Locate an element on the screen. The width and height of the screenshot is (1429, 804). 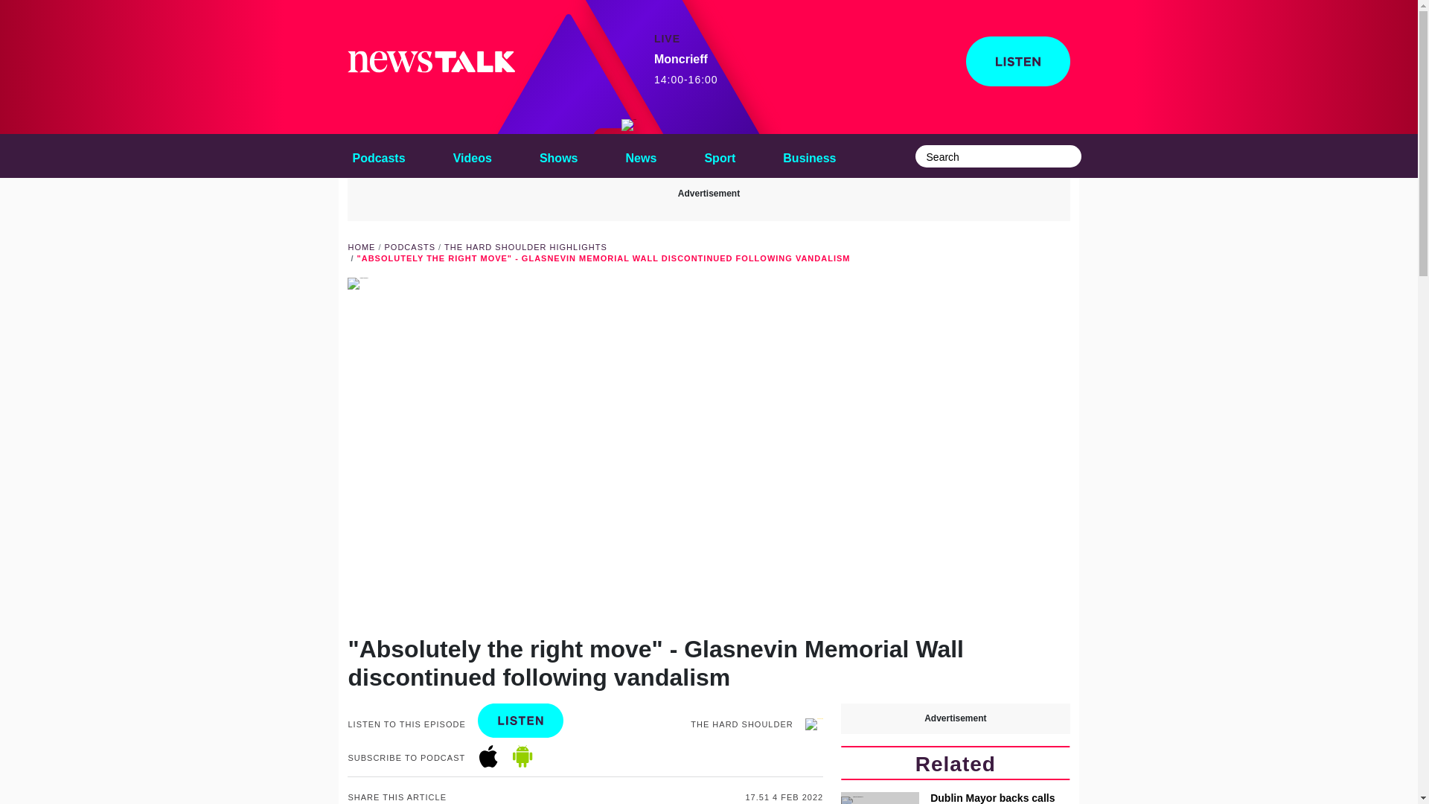
Podcasts is located at coordinates (472, 156).